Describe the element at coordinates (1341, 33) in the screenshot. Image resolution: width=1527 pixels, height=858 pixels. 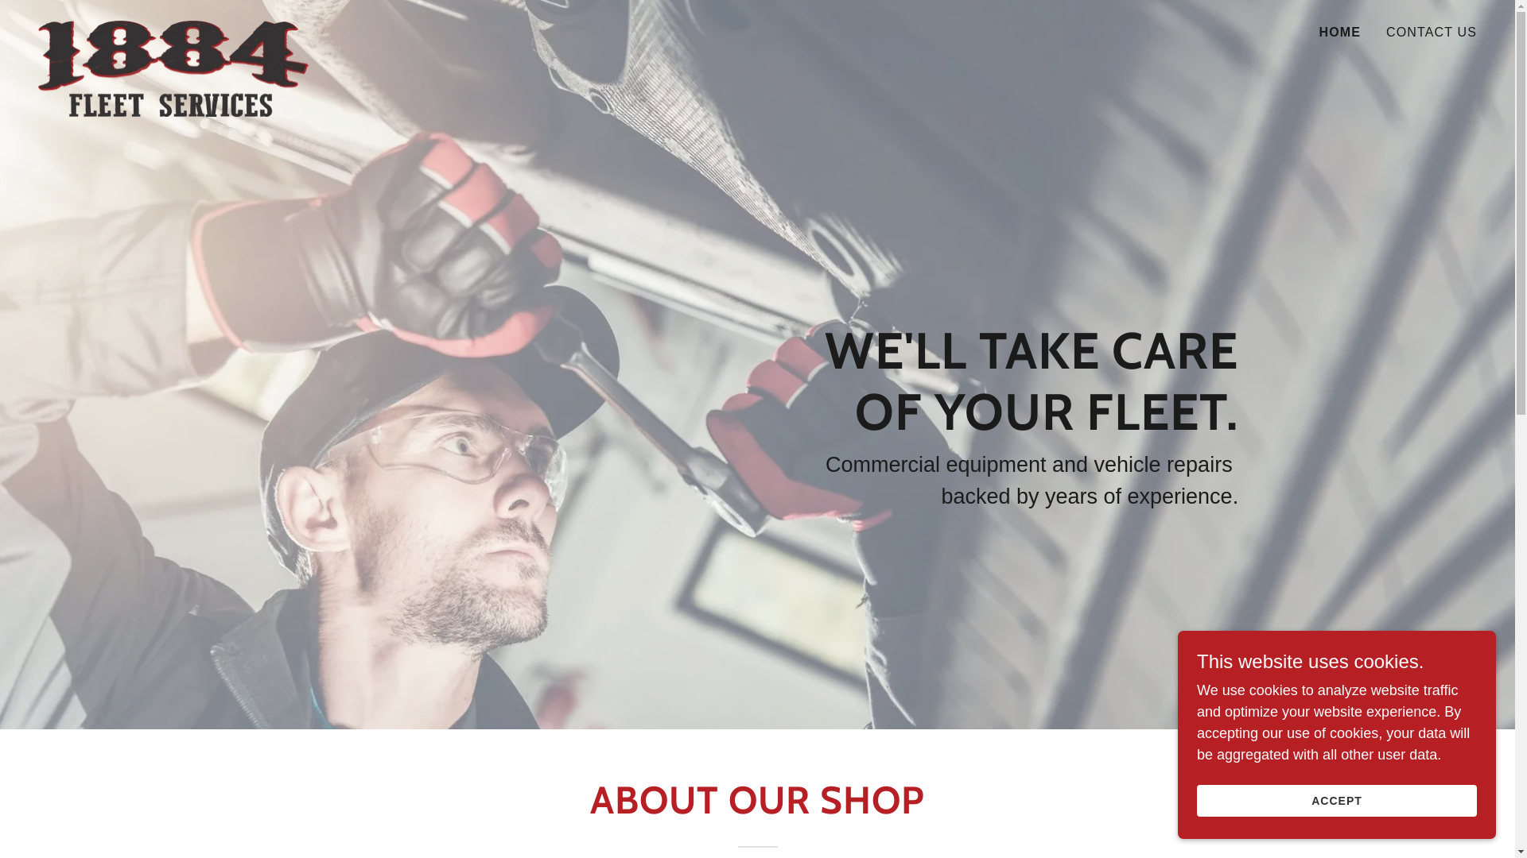
I see `HOME` at that location.